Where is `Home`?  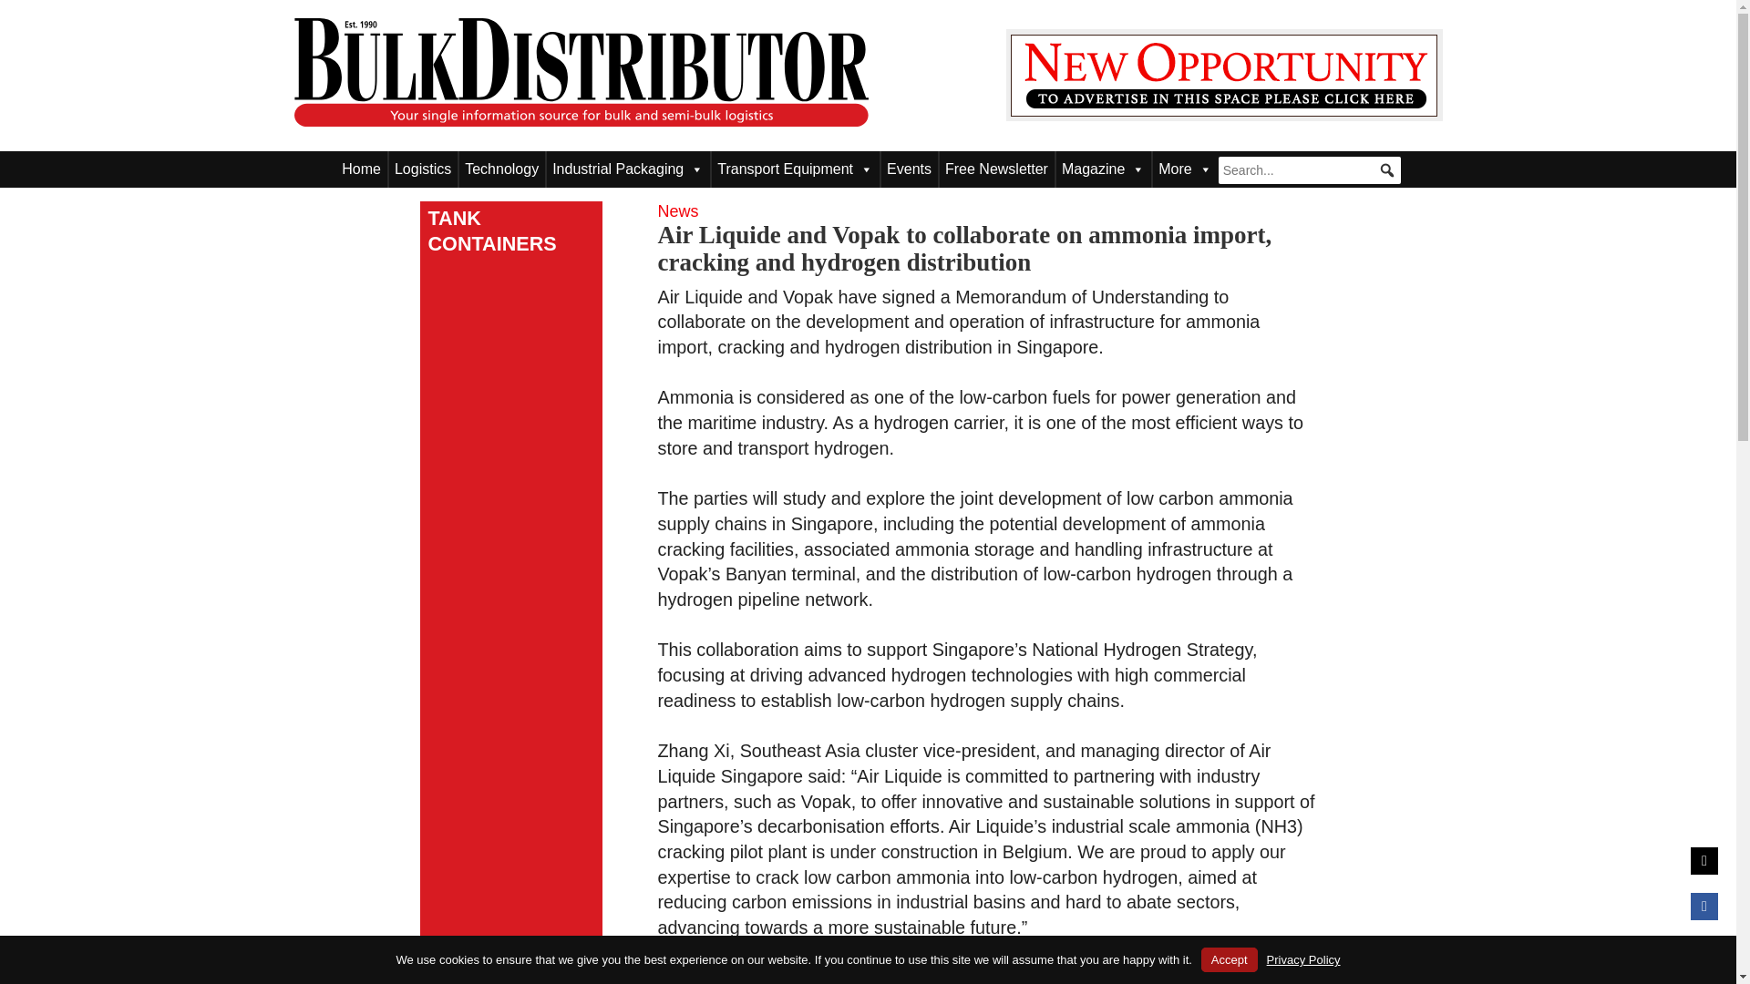
Home is located at coordinates (361, 169).